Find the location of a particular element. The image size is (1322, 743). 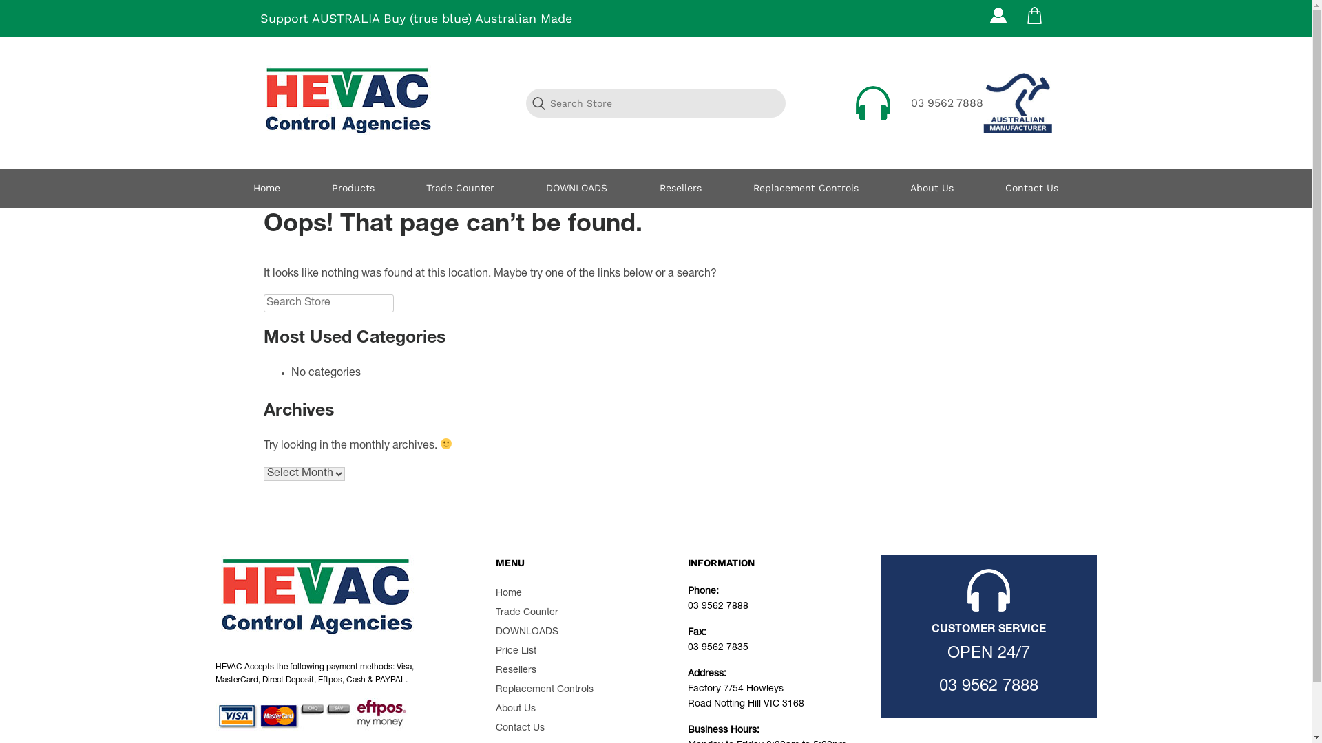

Contact Us is located at coordinates (1031, 189).